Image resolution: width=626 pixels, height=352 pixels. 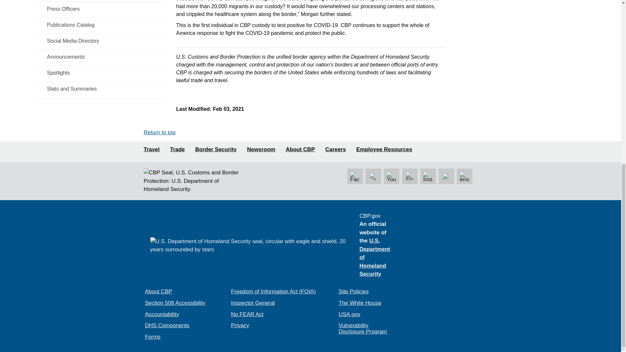 I want to click on Spotlights, so click(x=101, y=73).